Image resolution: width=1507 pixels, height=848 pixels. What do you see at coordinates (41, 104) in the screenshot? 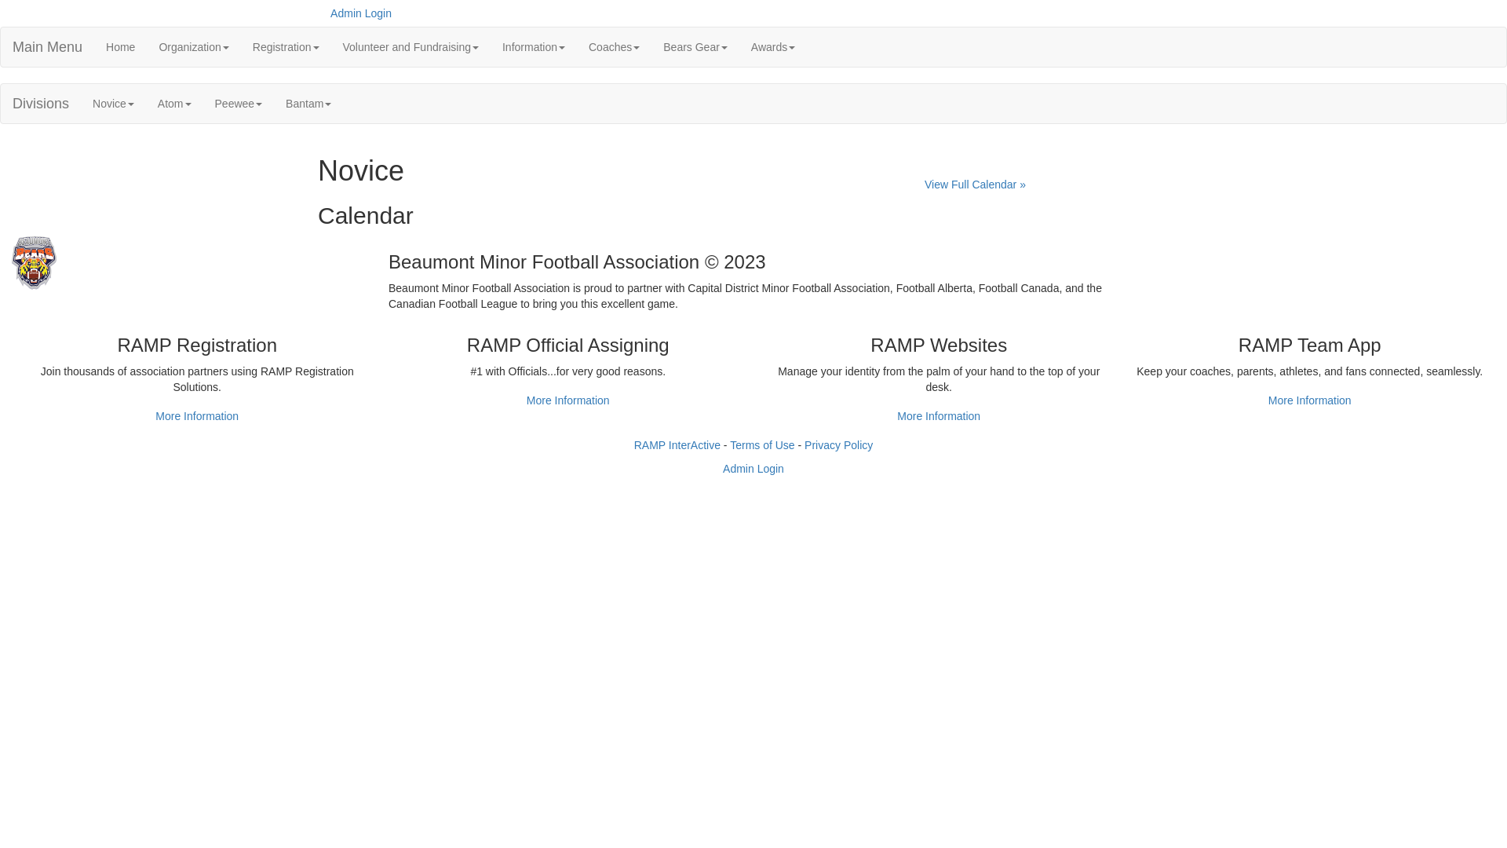
I see `Divisions` at bounding box center [41, 104].